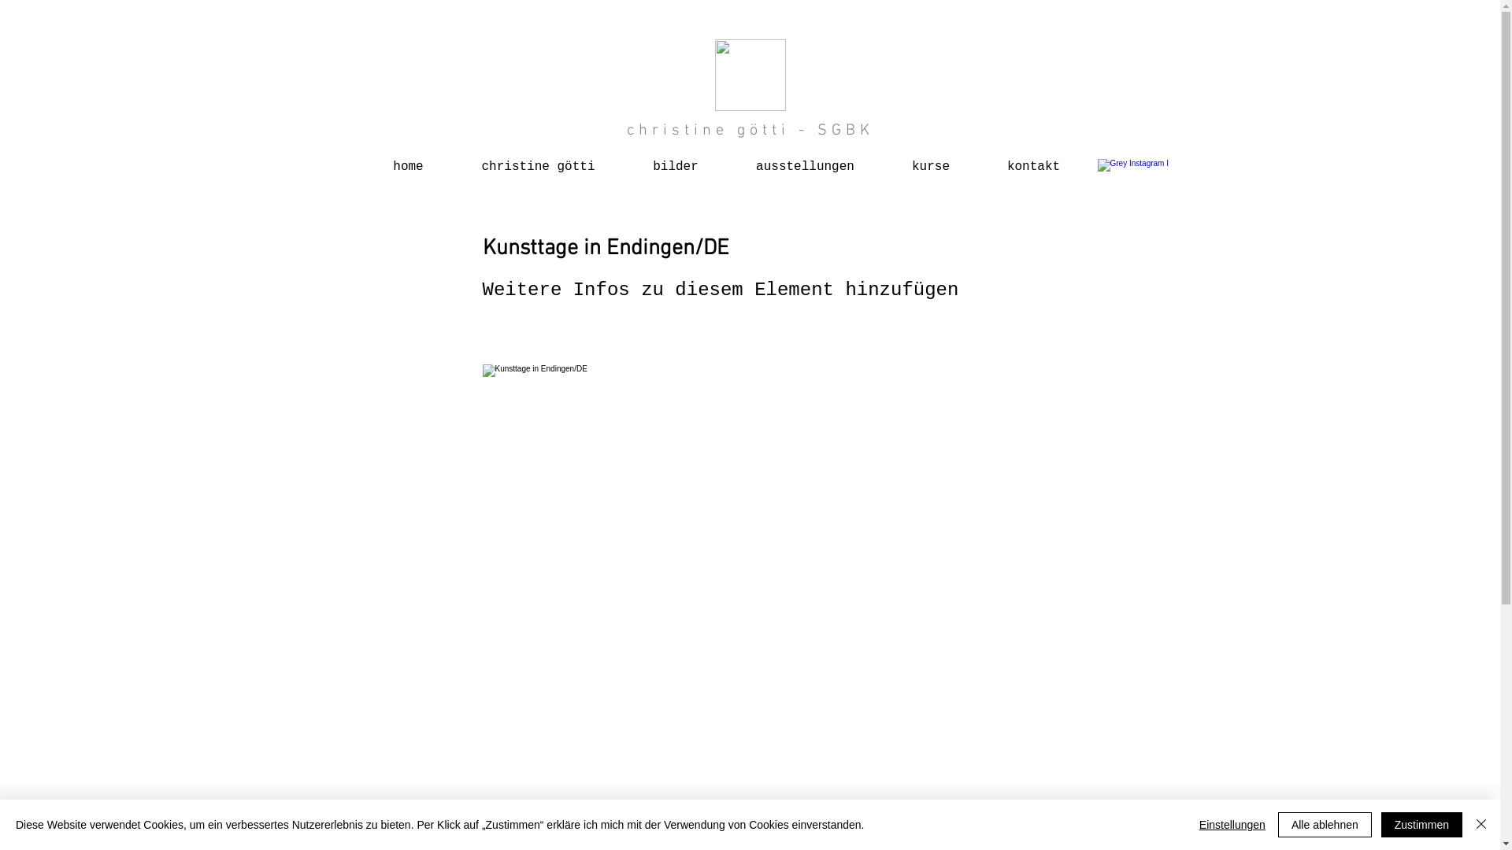  What do you see at coordinates (806, 161) in the screenshot?
I see `ausstellungen` at bounding box center [806, 161].